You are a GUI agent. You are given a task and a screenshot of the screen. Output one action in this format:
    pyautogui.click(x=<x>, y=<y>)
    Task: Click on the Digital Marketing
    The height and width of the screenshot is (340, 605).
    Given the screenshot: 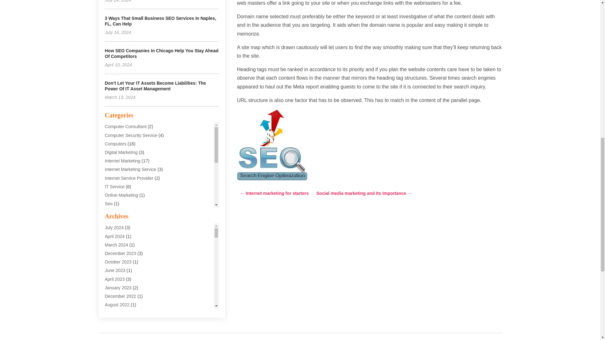 What is the action you would take?
    pyautogui.click(x=121, y=152)
    